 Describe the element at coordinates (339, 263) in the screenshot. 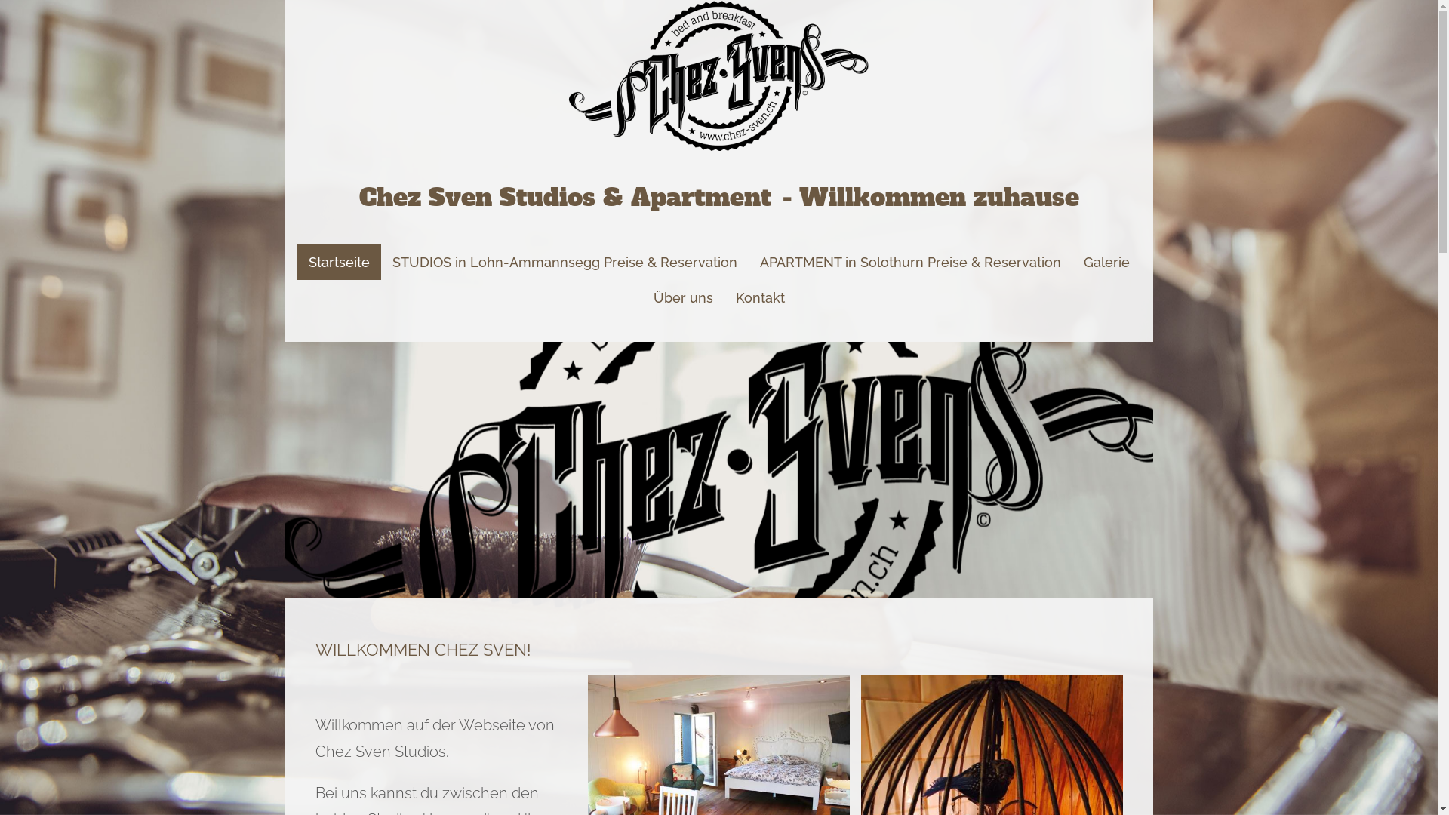

I see `Startseite` at that location.